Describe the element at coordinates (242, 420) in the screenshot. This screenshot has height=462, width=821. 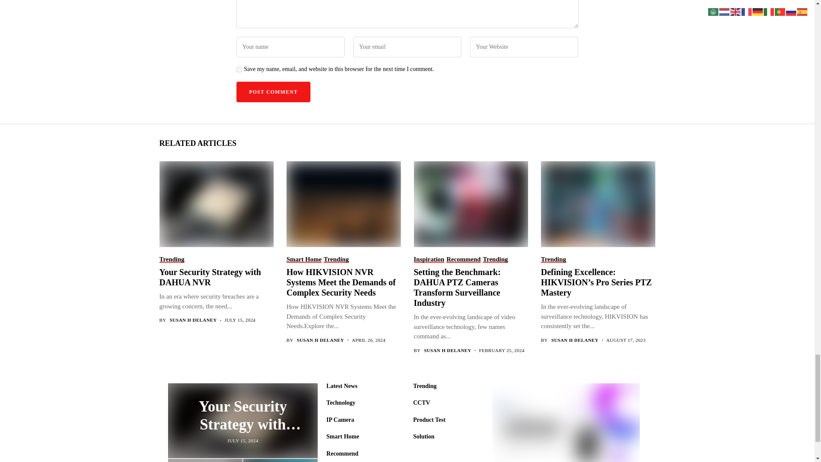
I see `Your Security Strategy with DAHUA NVR` at that location.